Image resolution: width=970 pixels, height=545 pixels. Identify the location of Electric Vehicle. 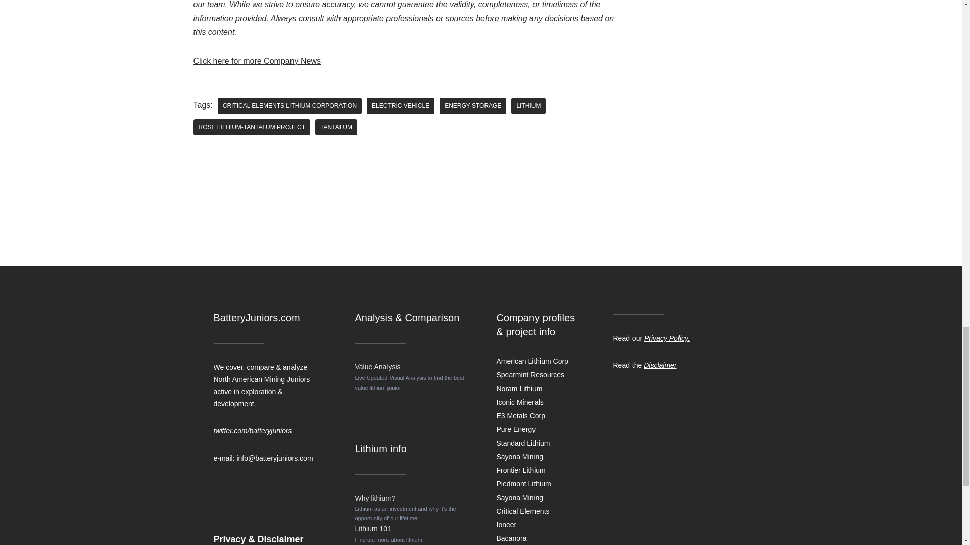
(400, 106).